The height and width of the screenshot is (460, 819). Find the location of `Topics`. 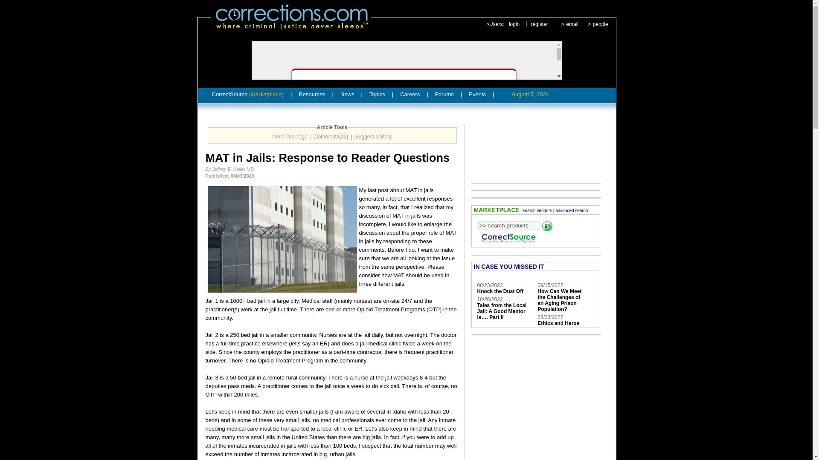

Topics is located at coordinates (377, 95).